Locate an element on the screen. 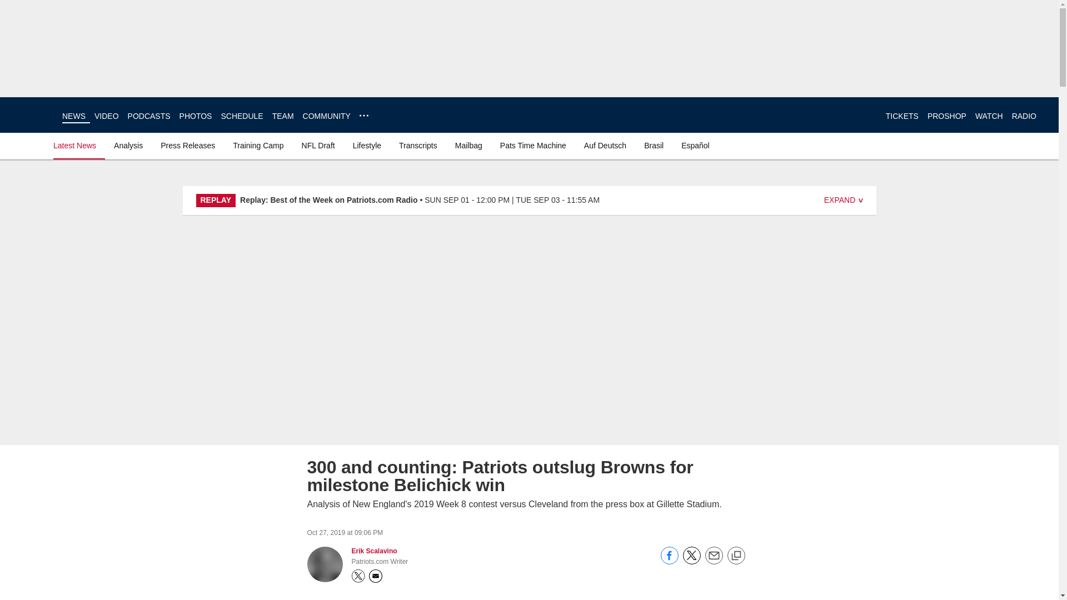 This screenshot has height=600, width=1067. NFL Draft is located at coordinates (318, 146).